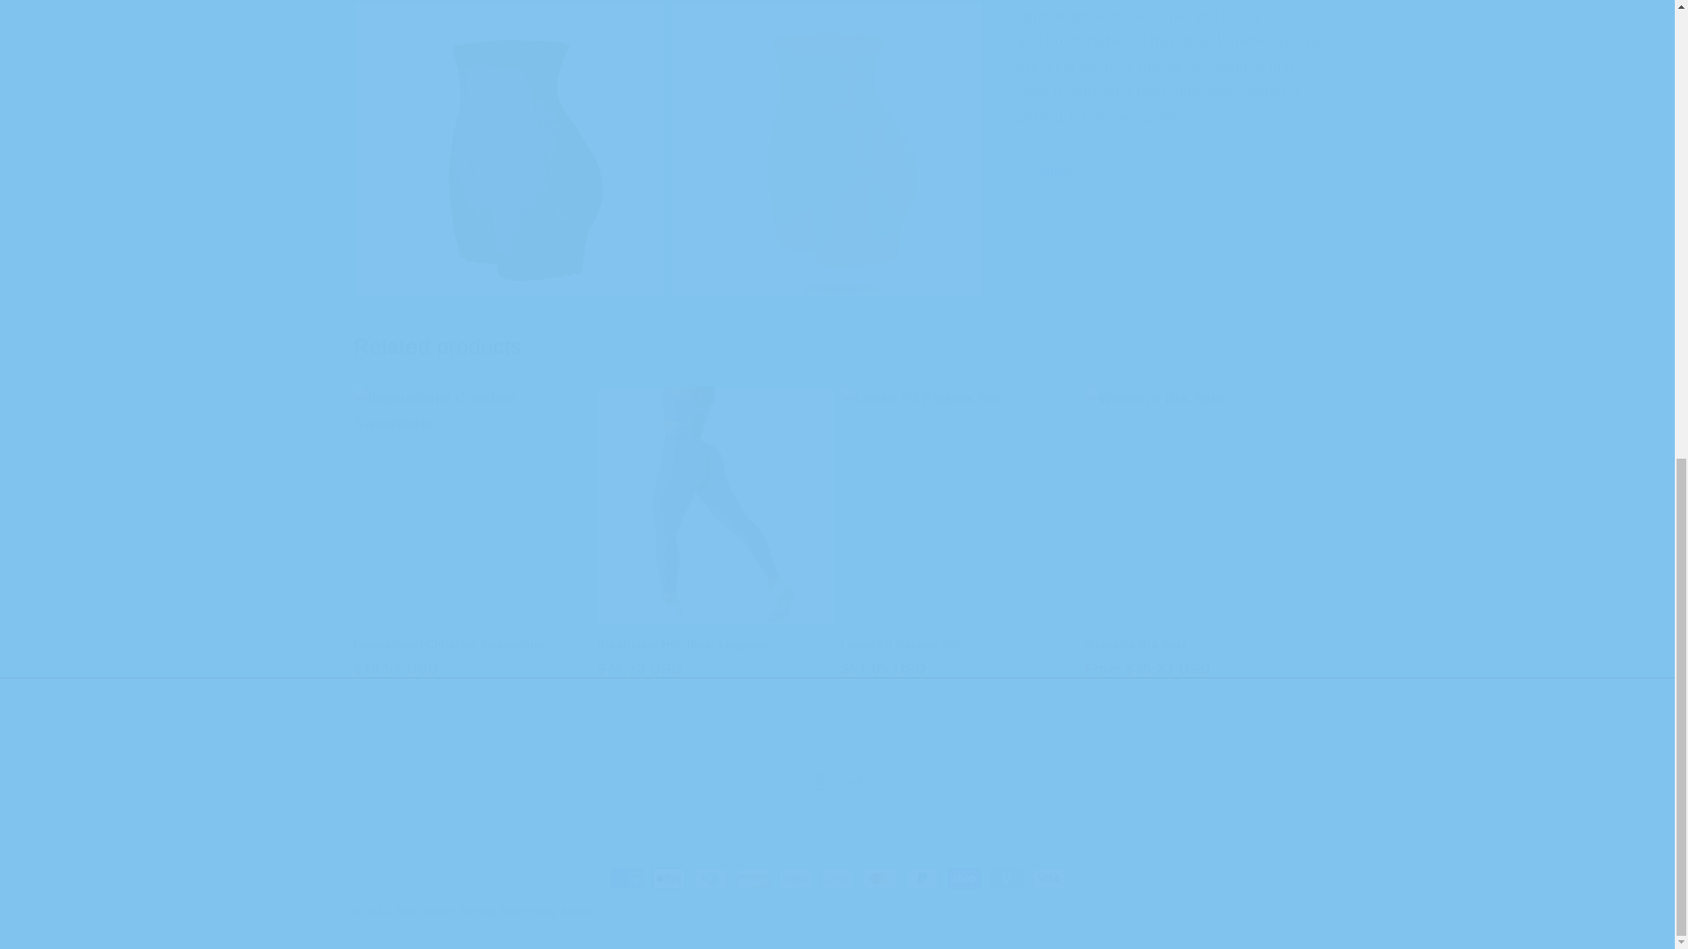  Describe the element at coordinates (837, 782) in the screenshot. I see `Open media 5 in modal` at that location.